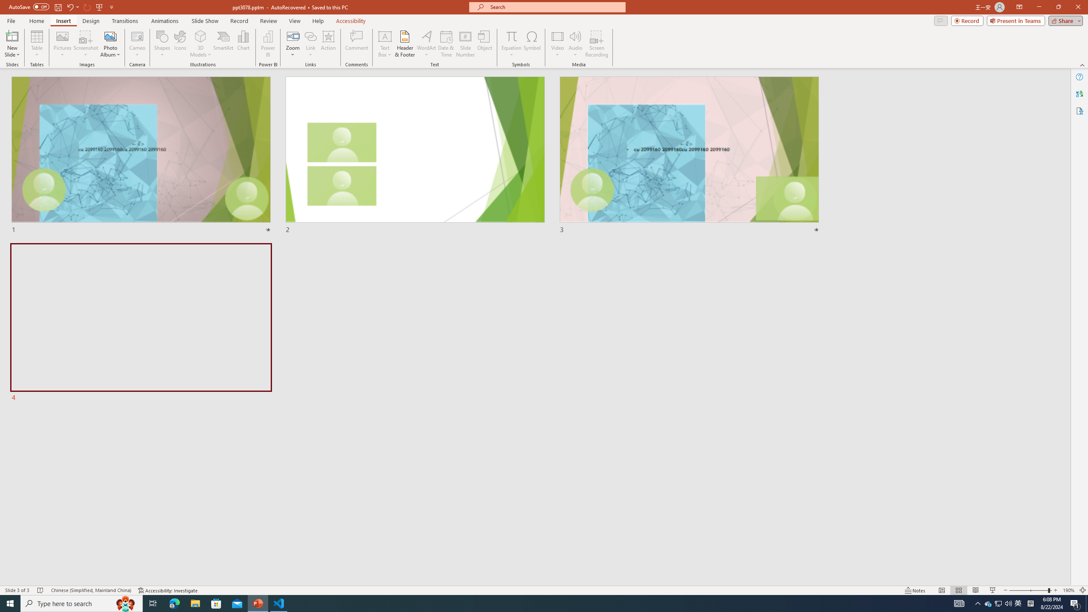 The image size is (1088, 612). Describe the element at coordinates (1064, 20) in the screenshot. I see `Share` at that location.